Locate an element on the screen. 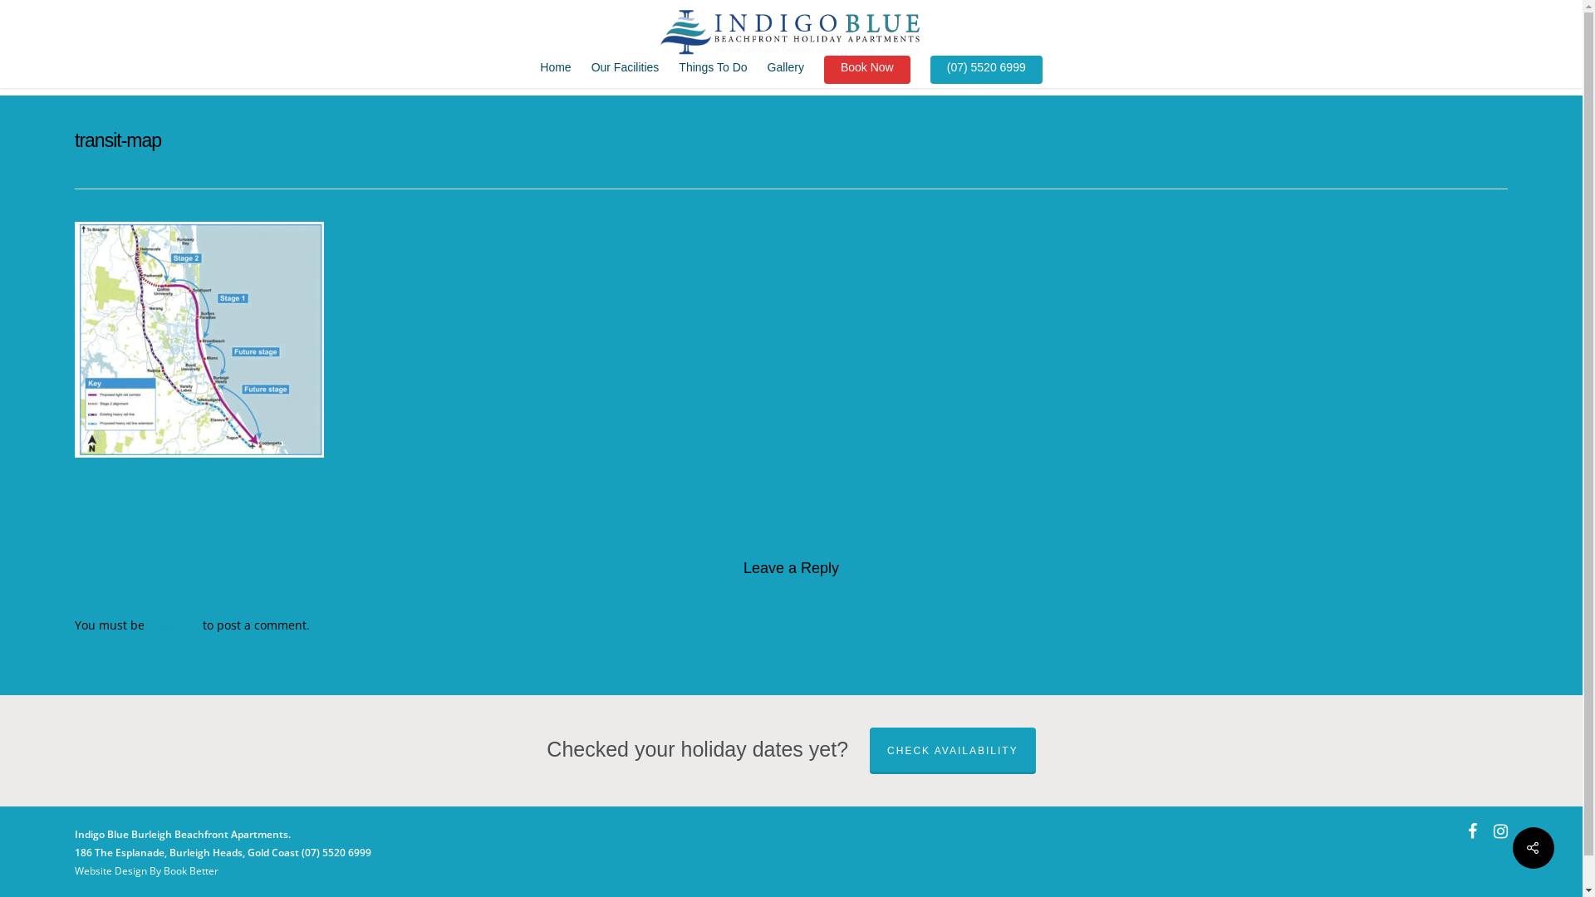 The height and width of the screenshot is (897, 1595). Things To Do is located at coordinates (713, 76).